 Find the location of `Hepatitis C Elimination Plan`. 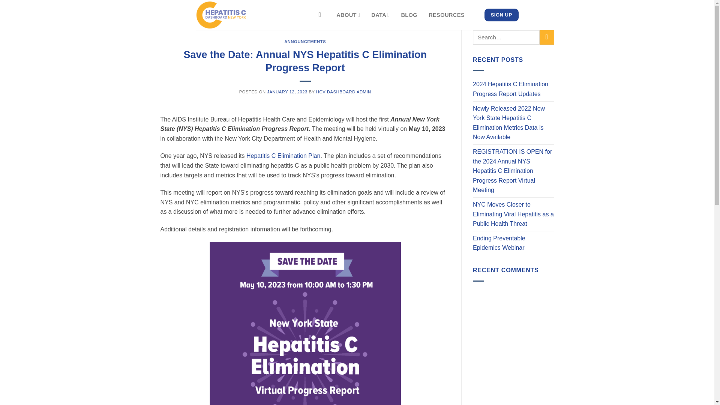

Hepatitis C Elimination Plan is located at coordinates (283, 156).